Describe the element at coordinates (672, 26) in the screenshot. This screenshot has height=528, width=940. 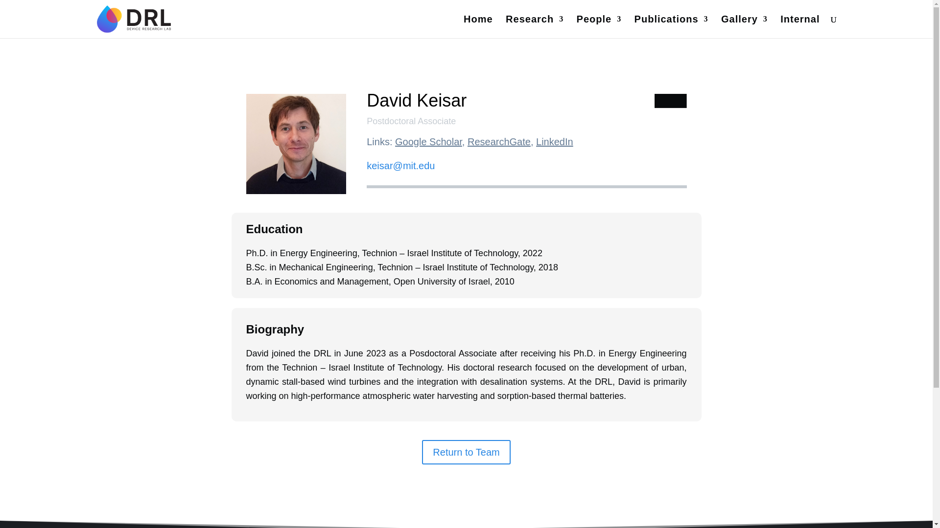
I see `Publications` at that location.